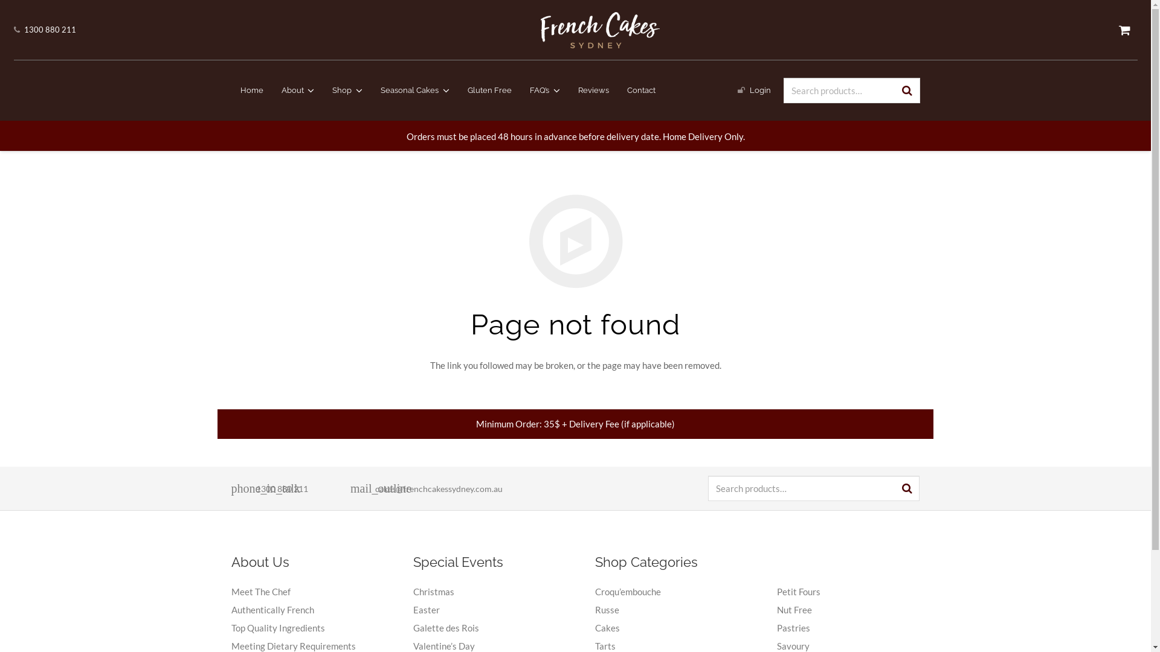  Describe the element at coordinates (608, 628) in the screenshot. I see `Cakes` at that location.